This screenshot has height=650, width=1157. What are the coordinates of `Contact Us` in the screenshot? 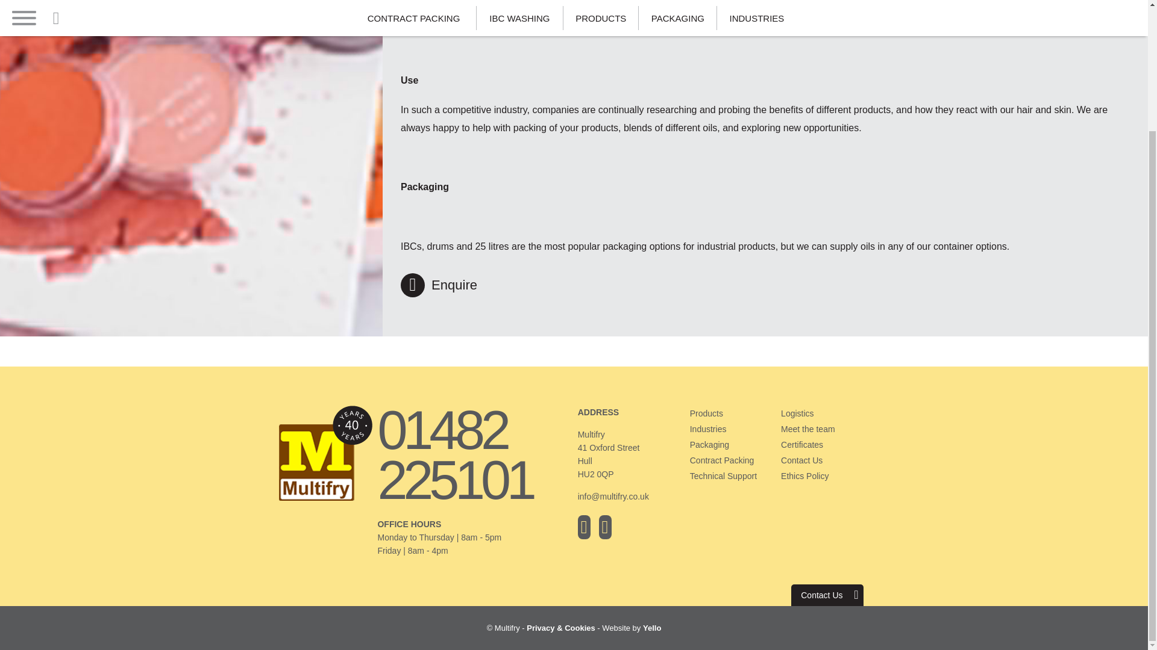 It's located at (827, 595).